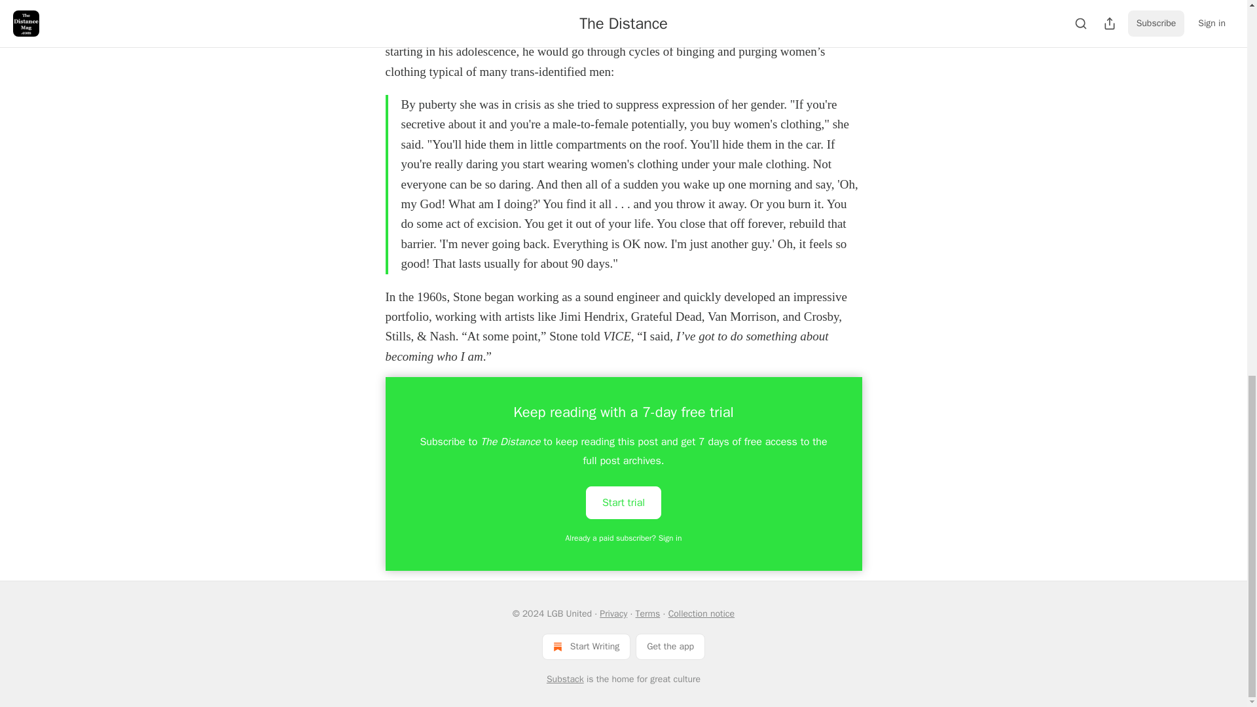 Image resolution: width=1257 pixels, height=707 pixels. What do you see at coordinates (624, 538) in the screenshot?
I see `Already a paid subscriber? Sign in` at bounding box center [624, 538].